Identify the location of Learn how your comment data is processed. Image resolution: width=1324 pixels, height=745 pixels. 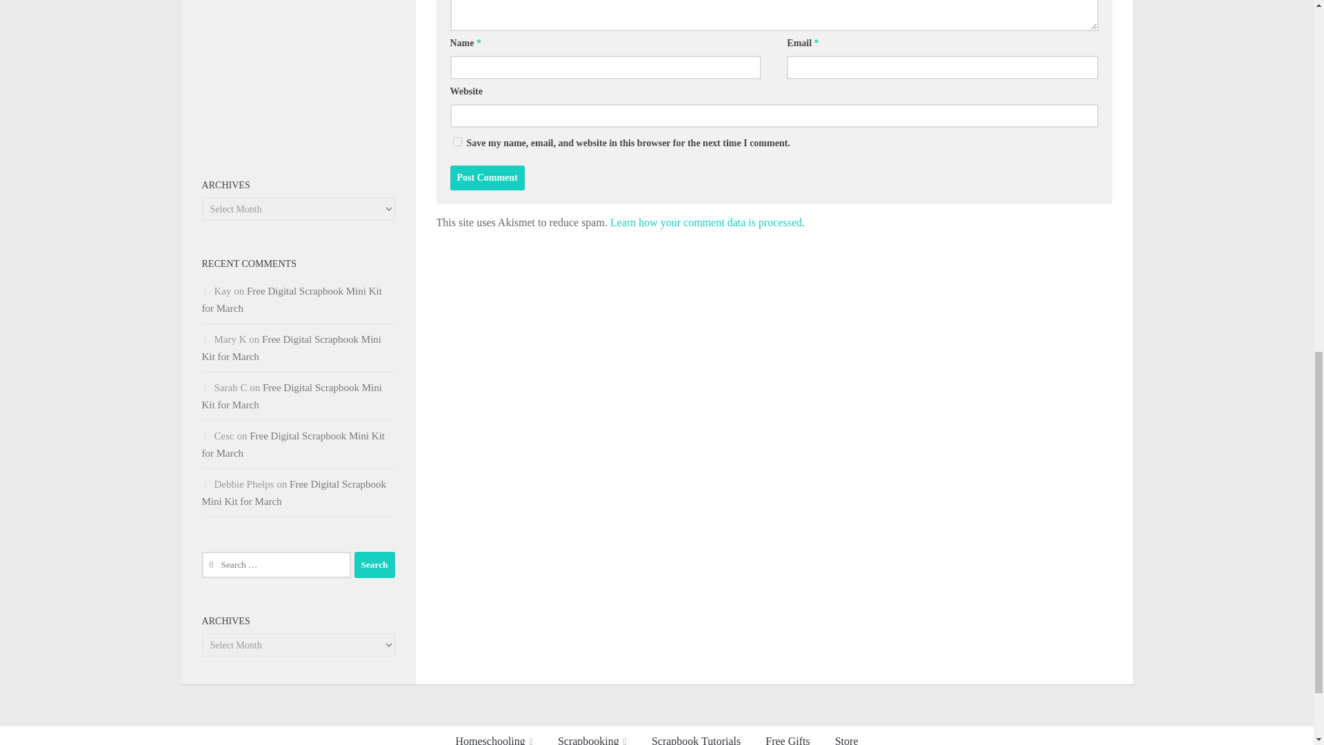
(706, 222).